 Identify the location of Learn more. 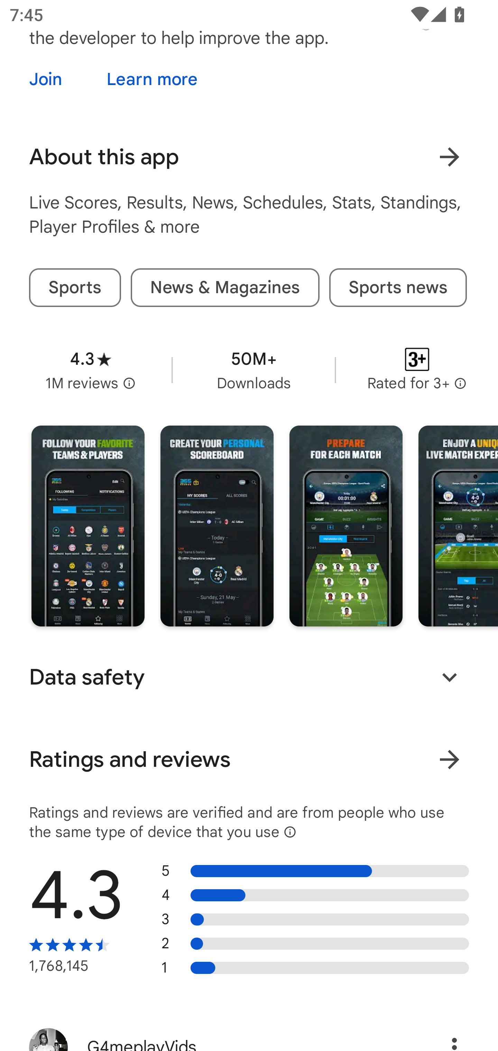
(152, 79).